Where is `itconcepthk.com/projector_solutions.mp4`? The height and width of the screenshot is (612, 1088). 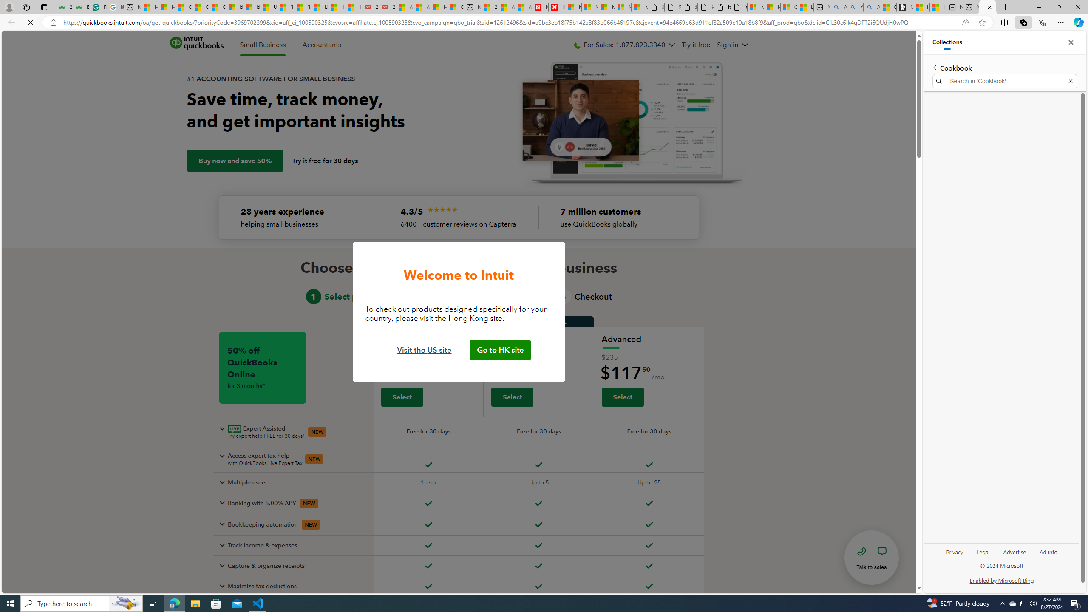
itconcepthk.com/projector_solutions.mp4 is located at coordinates (739, 7).